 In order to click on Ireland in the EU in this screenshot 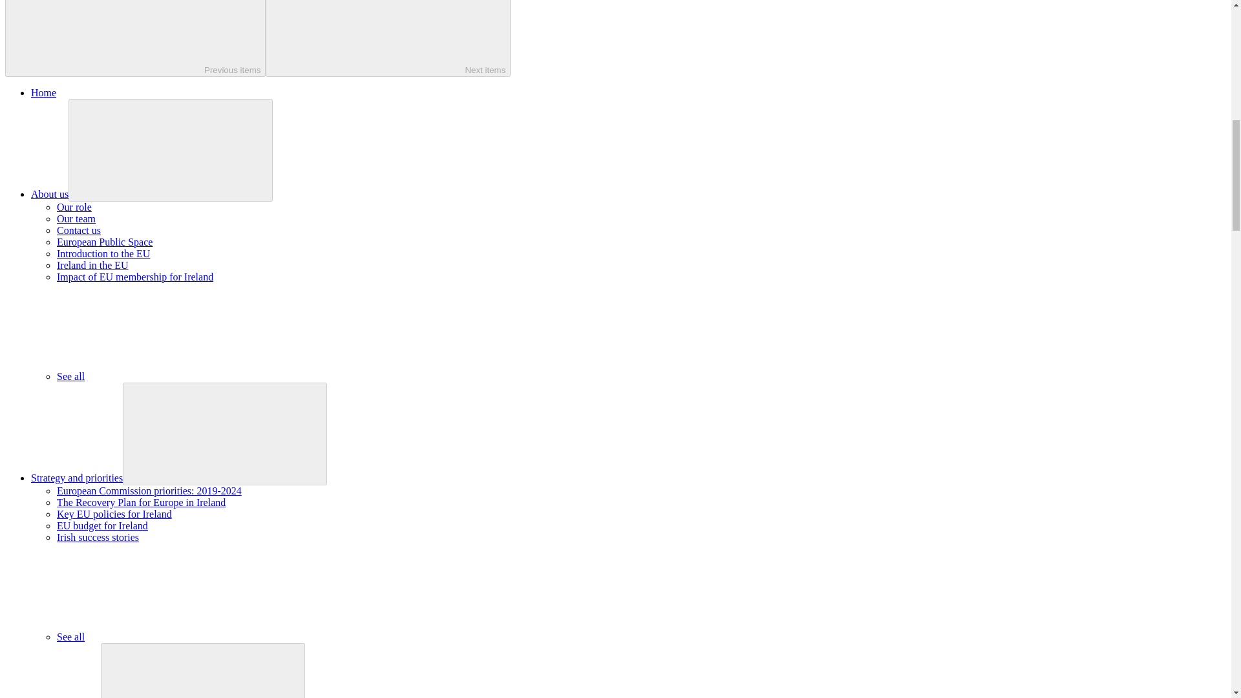, I will do `click(93, 265)`.